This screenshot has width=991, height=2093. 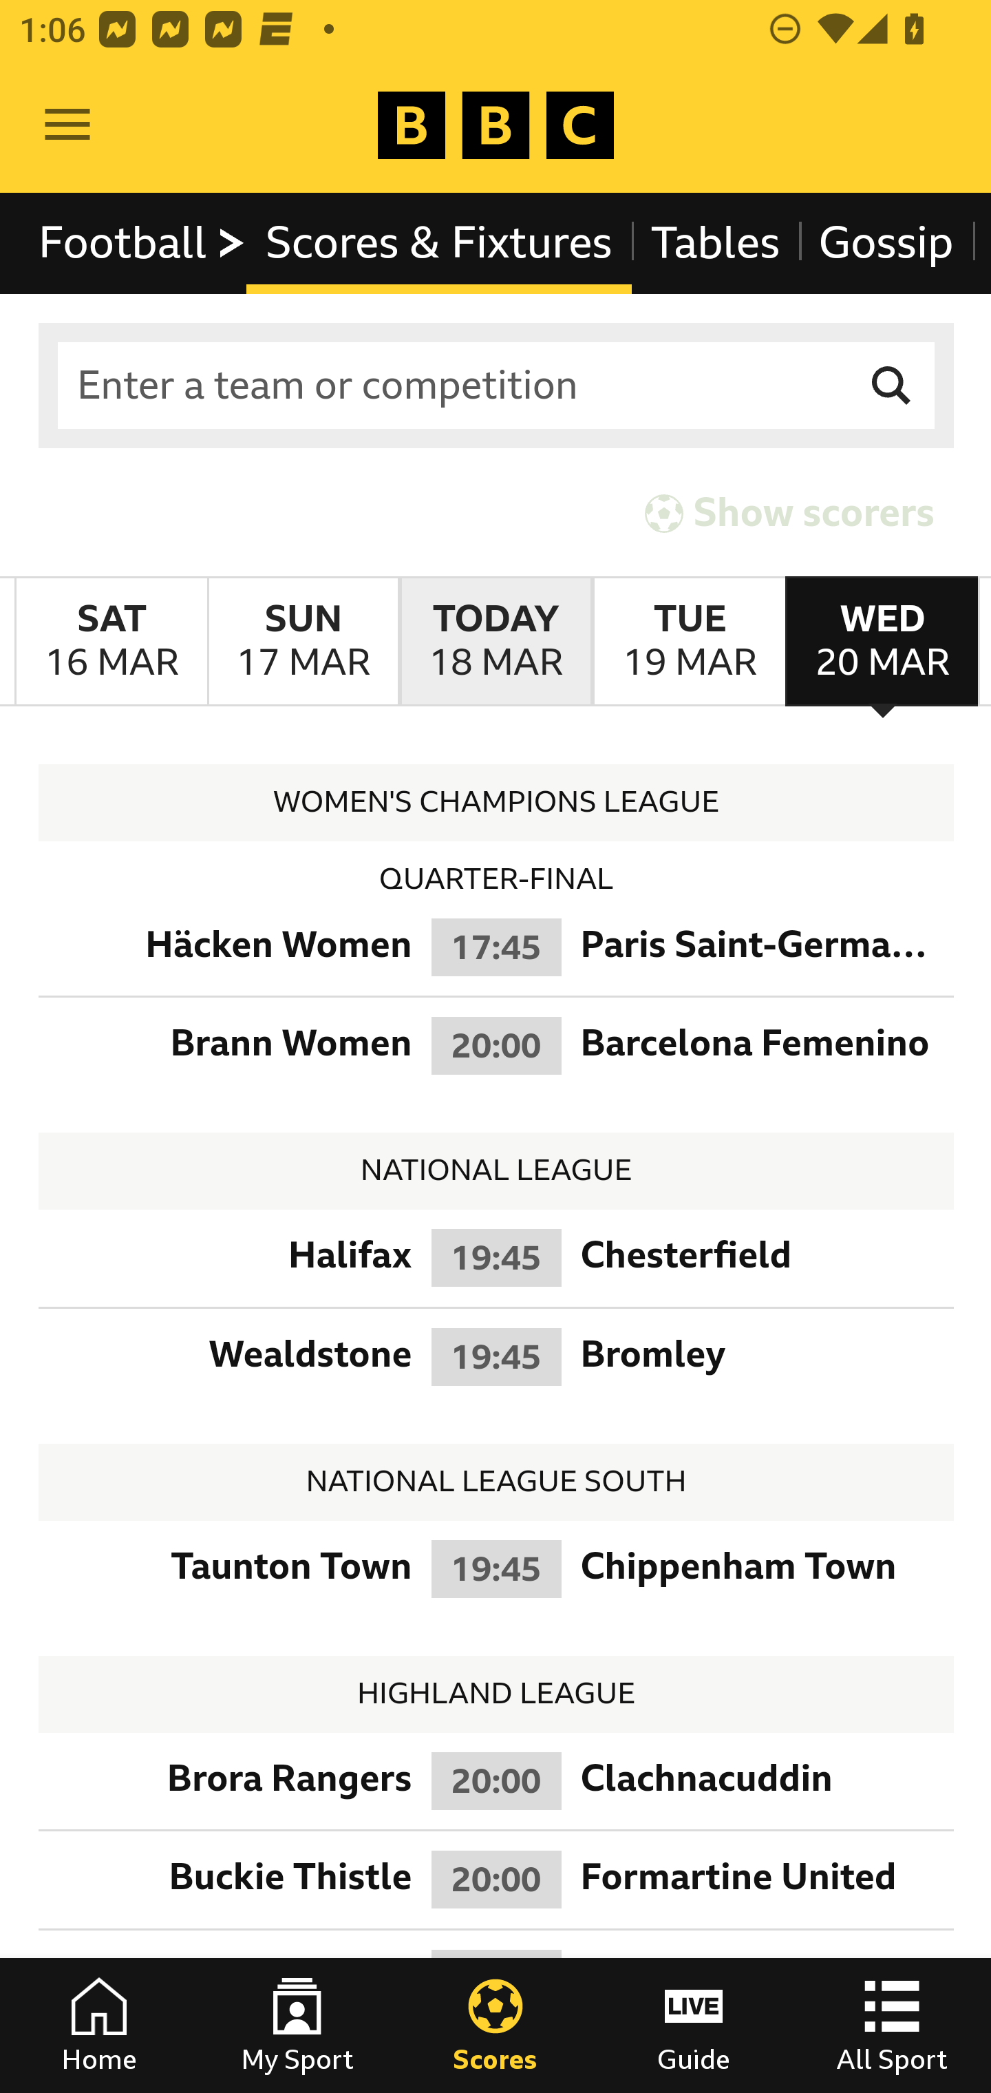 What do you see at coordinates (111, 642) in the screenshot?
I see `SaturdayMarch 16th Saturday March 16th` at bounding box center [111, 642].